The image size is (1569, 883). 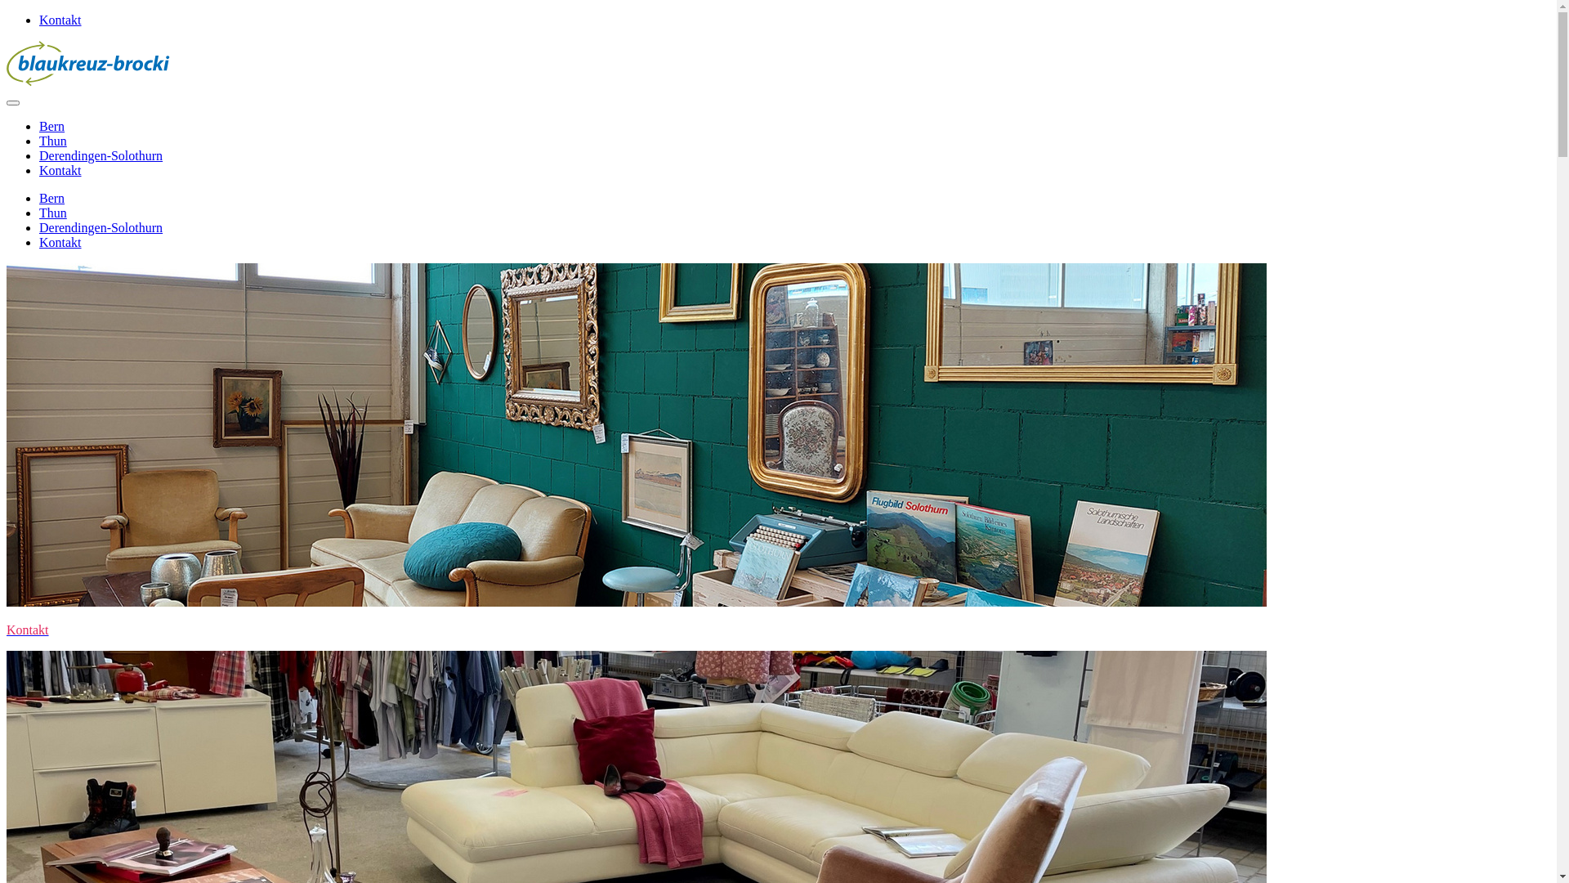 I want to click on Kontakt, so click(x=60, y=242).